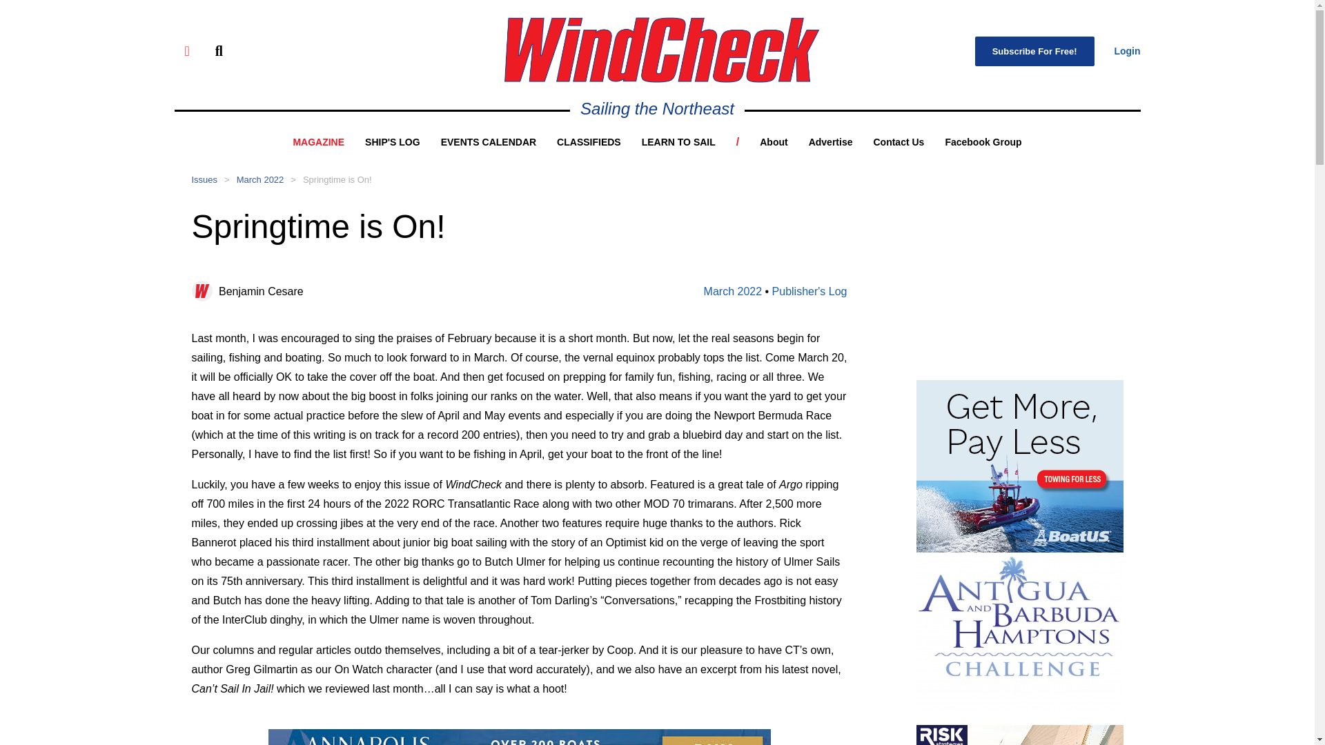 This screenshot has width=1325, height=745. I want to click on Publisher's Log, so click(810, 291).